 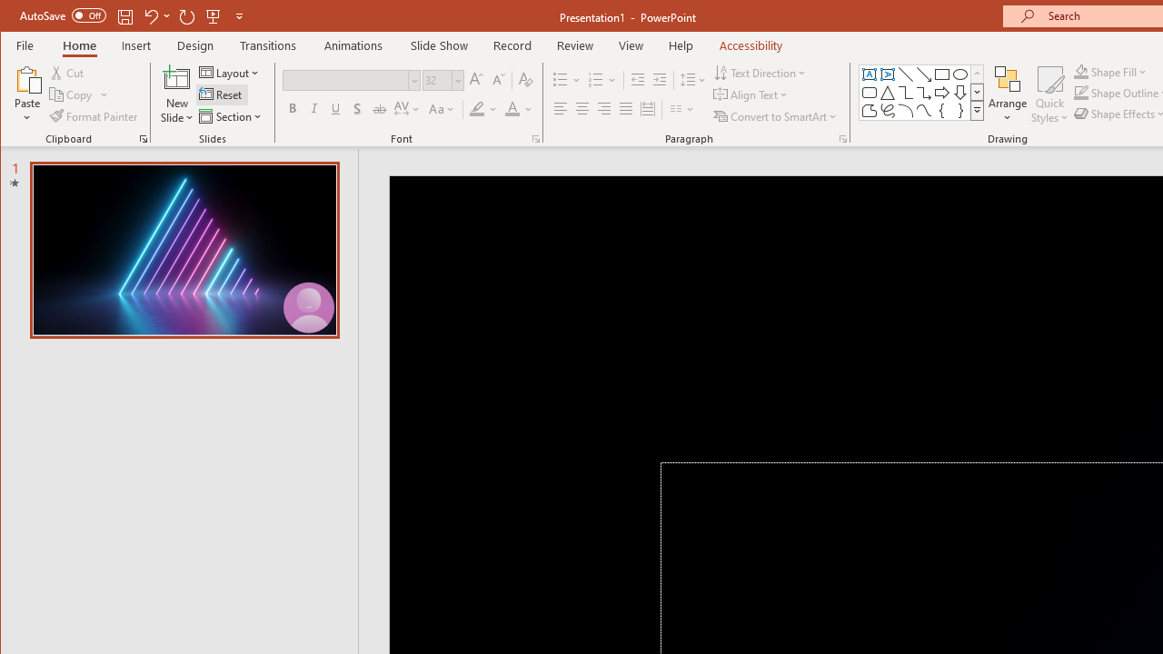 What do you see at coordinates (887, 111) in the screenshot?
I see `Freeform: Scribble` at bounding box center [887, 111].